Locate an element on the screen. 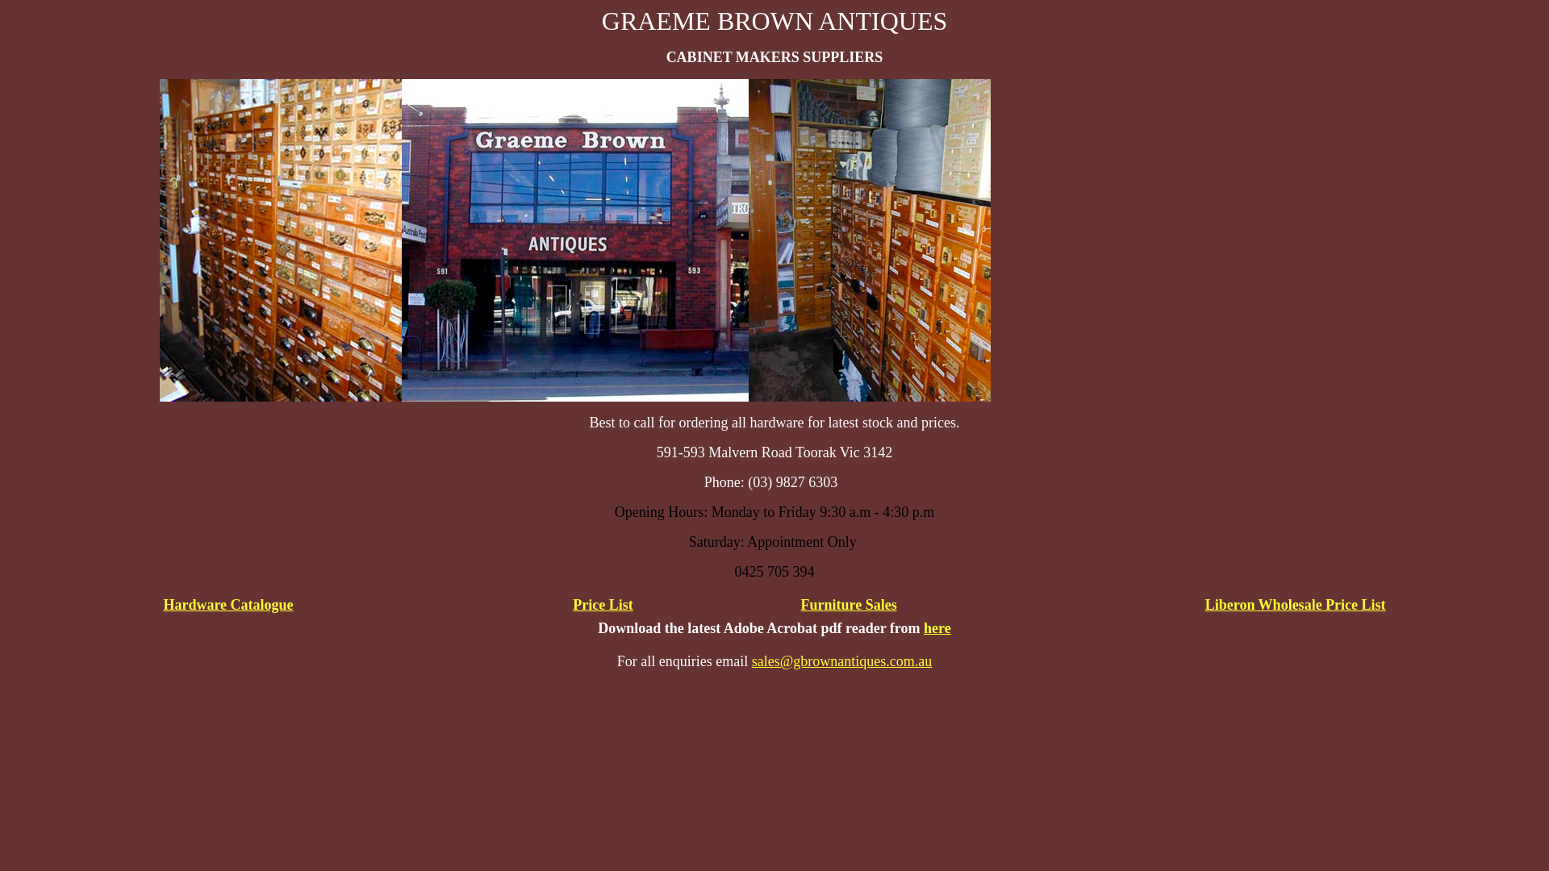 This screenshot has height=871, width=1549. Furniture Sales is located at coordinates (849, 605).